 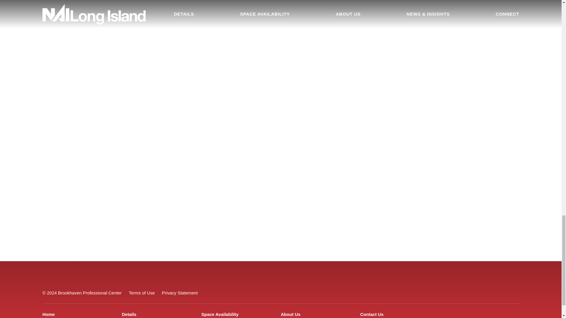 I want to click on About Us, so click(x=291, y=314).